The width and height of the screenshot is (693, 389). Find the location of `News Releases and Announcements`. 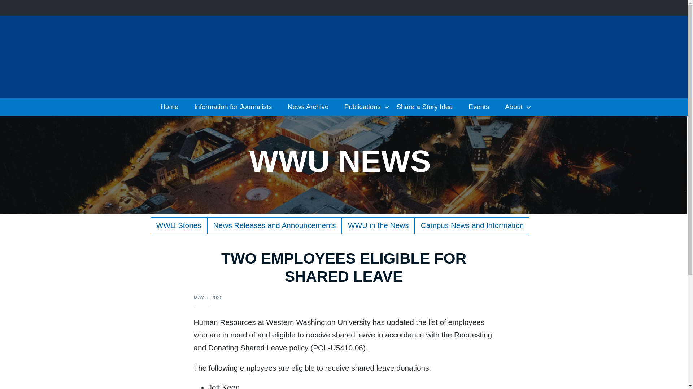

News Releases and Announcements is located at coordinates (274, 225).